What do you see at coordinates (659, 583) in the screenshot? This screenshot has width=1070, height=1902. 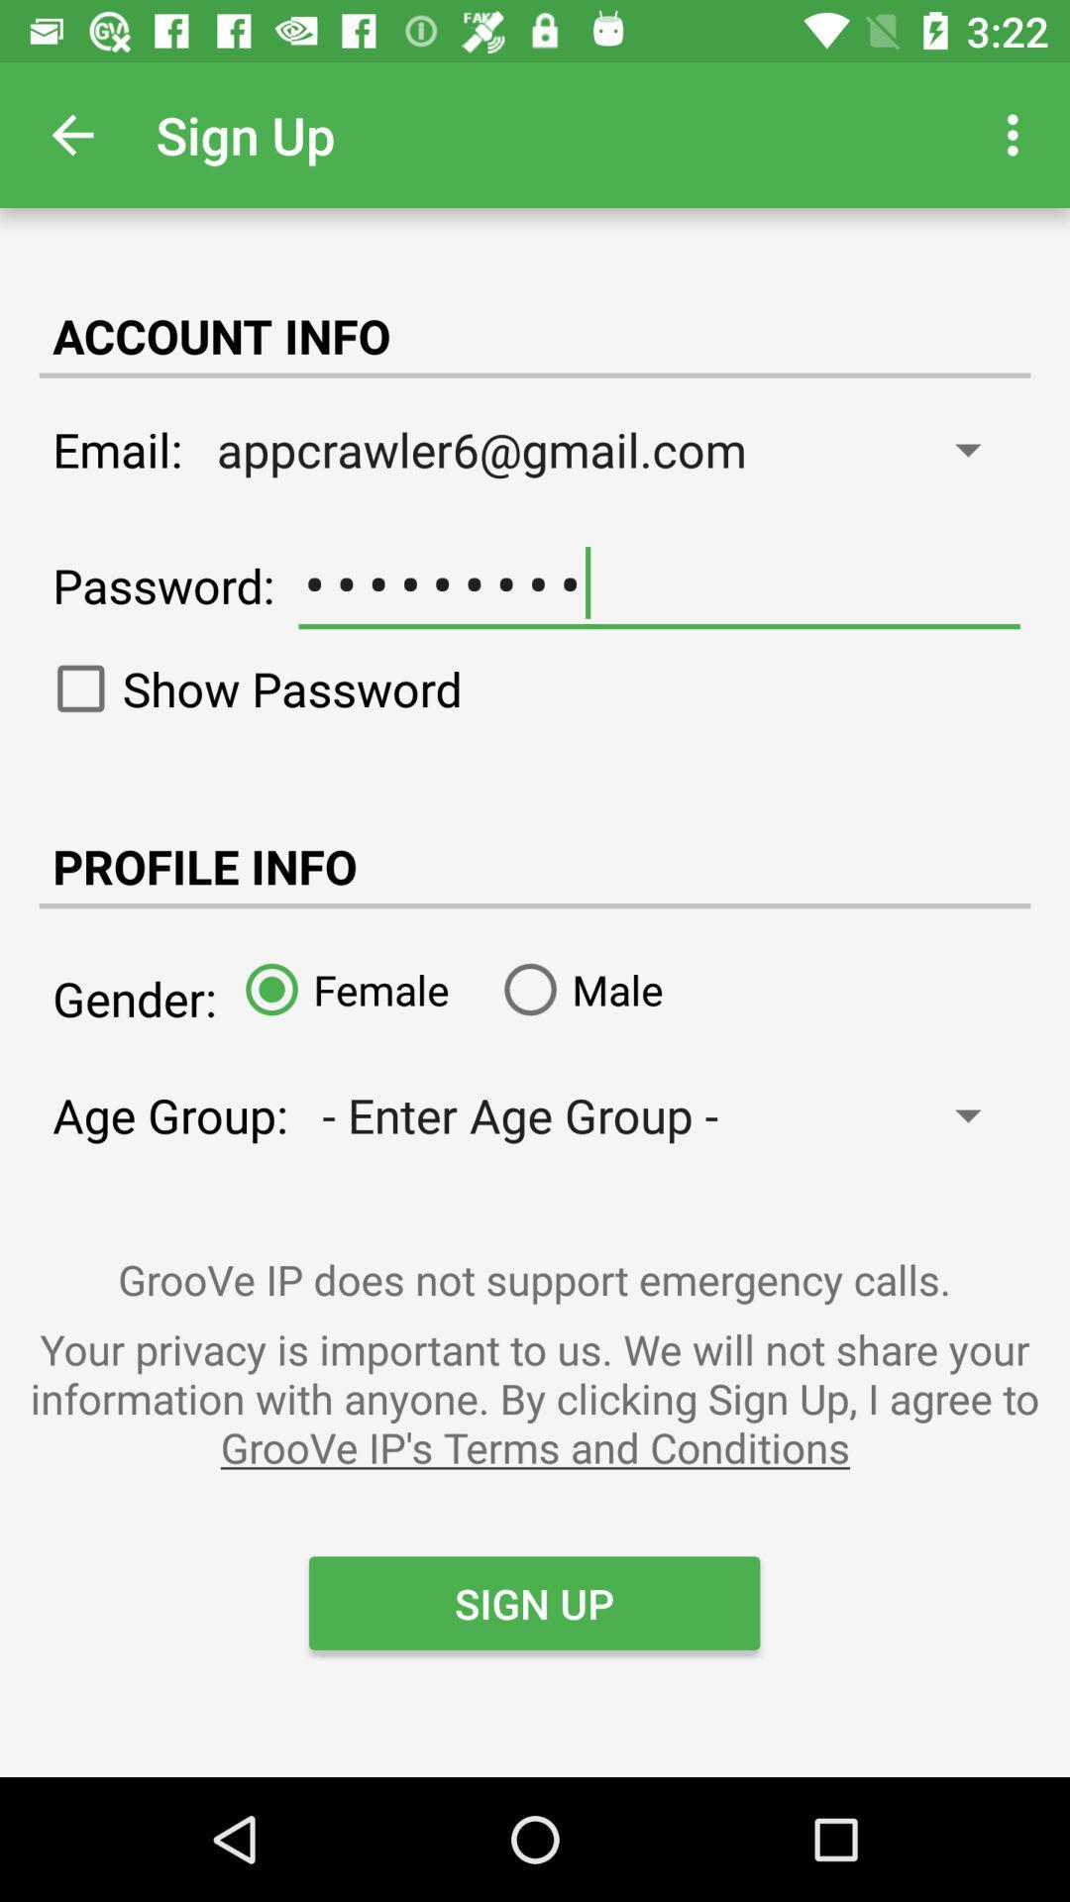 I see `choose crowd3116` at bounding box center [659, 583].